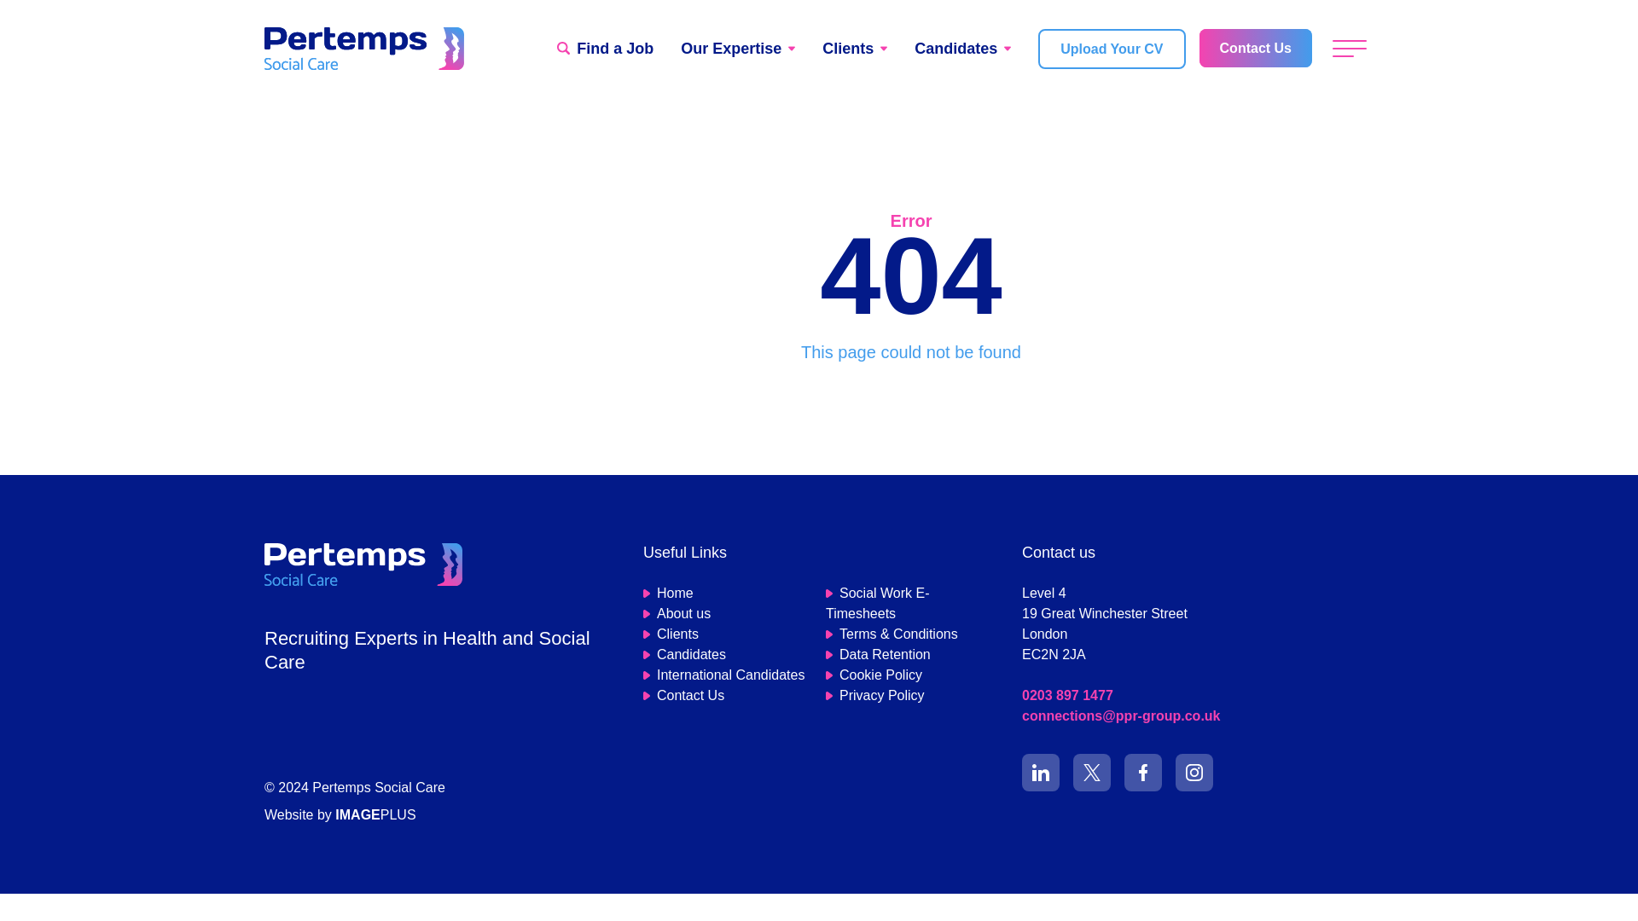 Image resolution: width=1638 pixels, height=921 pixels. Describe the element at coordinates (1111, 48) in the screenshot. I see `Upload Your CV` at that location.